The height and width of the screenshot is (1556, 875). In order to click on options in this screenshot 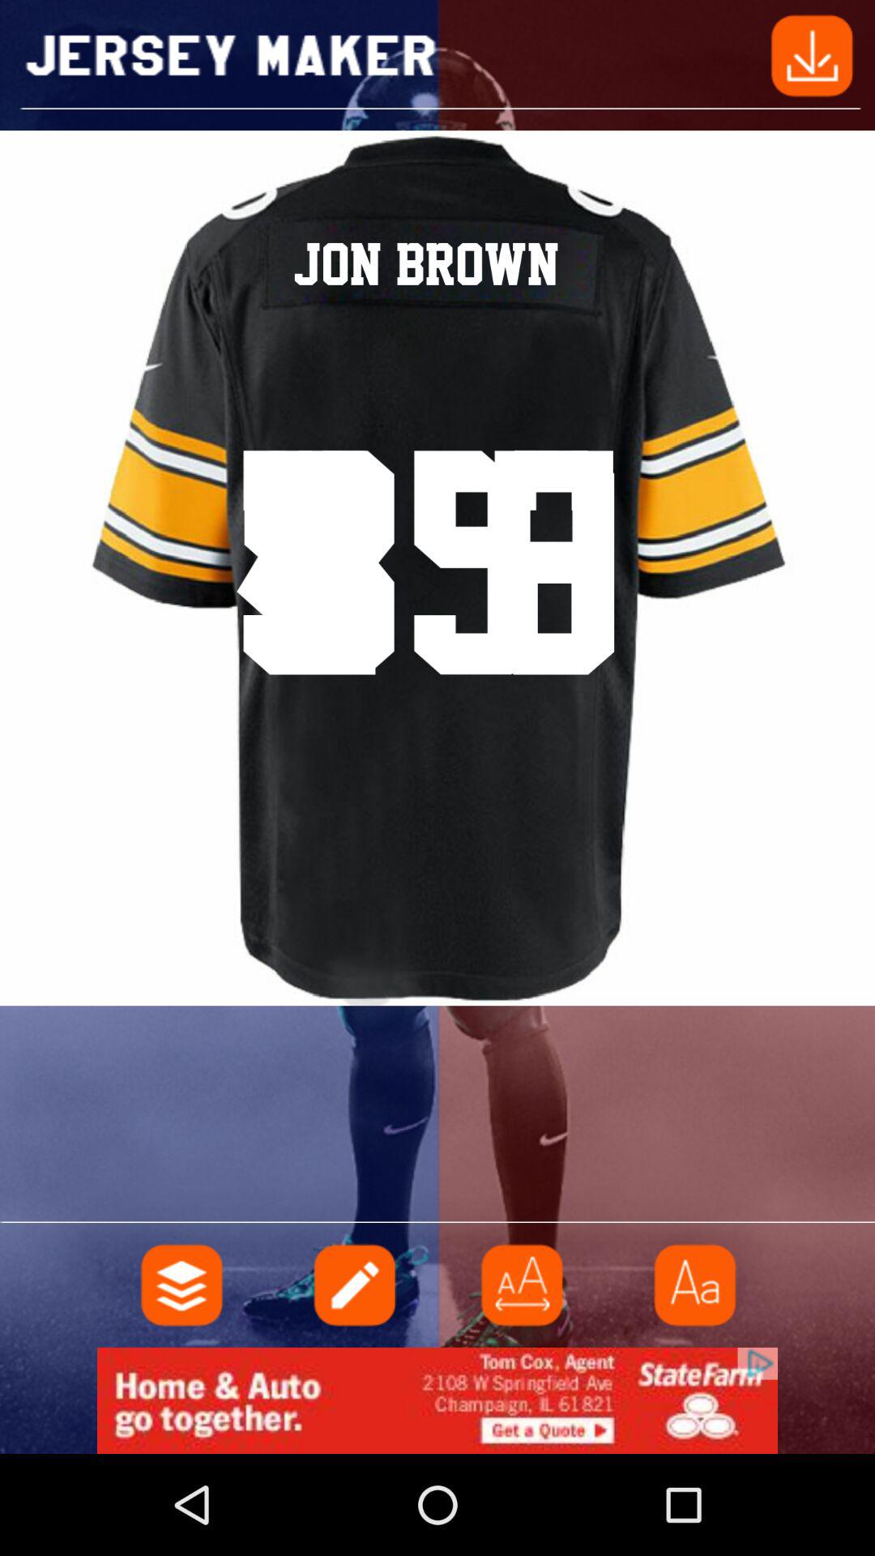, I will do `click(182, 1285)`.